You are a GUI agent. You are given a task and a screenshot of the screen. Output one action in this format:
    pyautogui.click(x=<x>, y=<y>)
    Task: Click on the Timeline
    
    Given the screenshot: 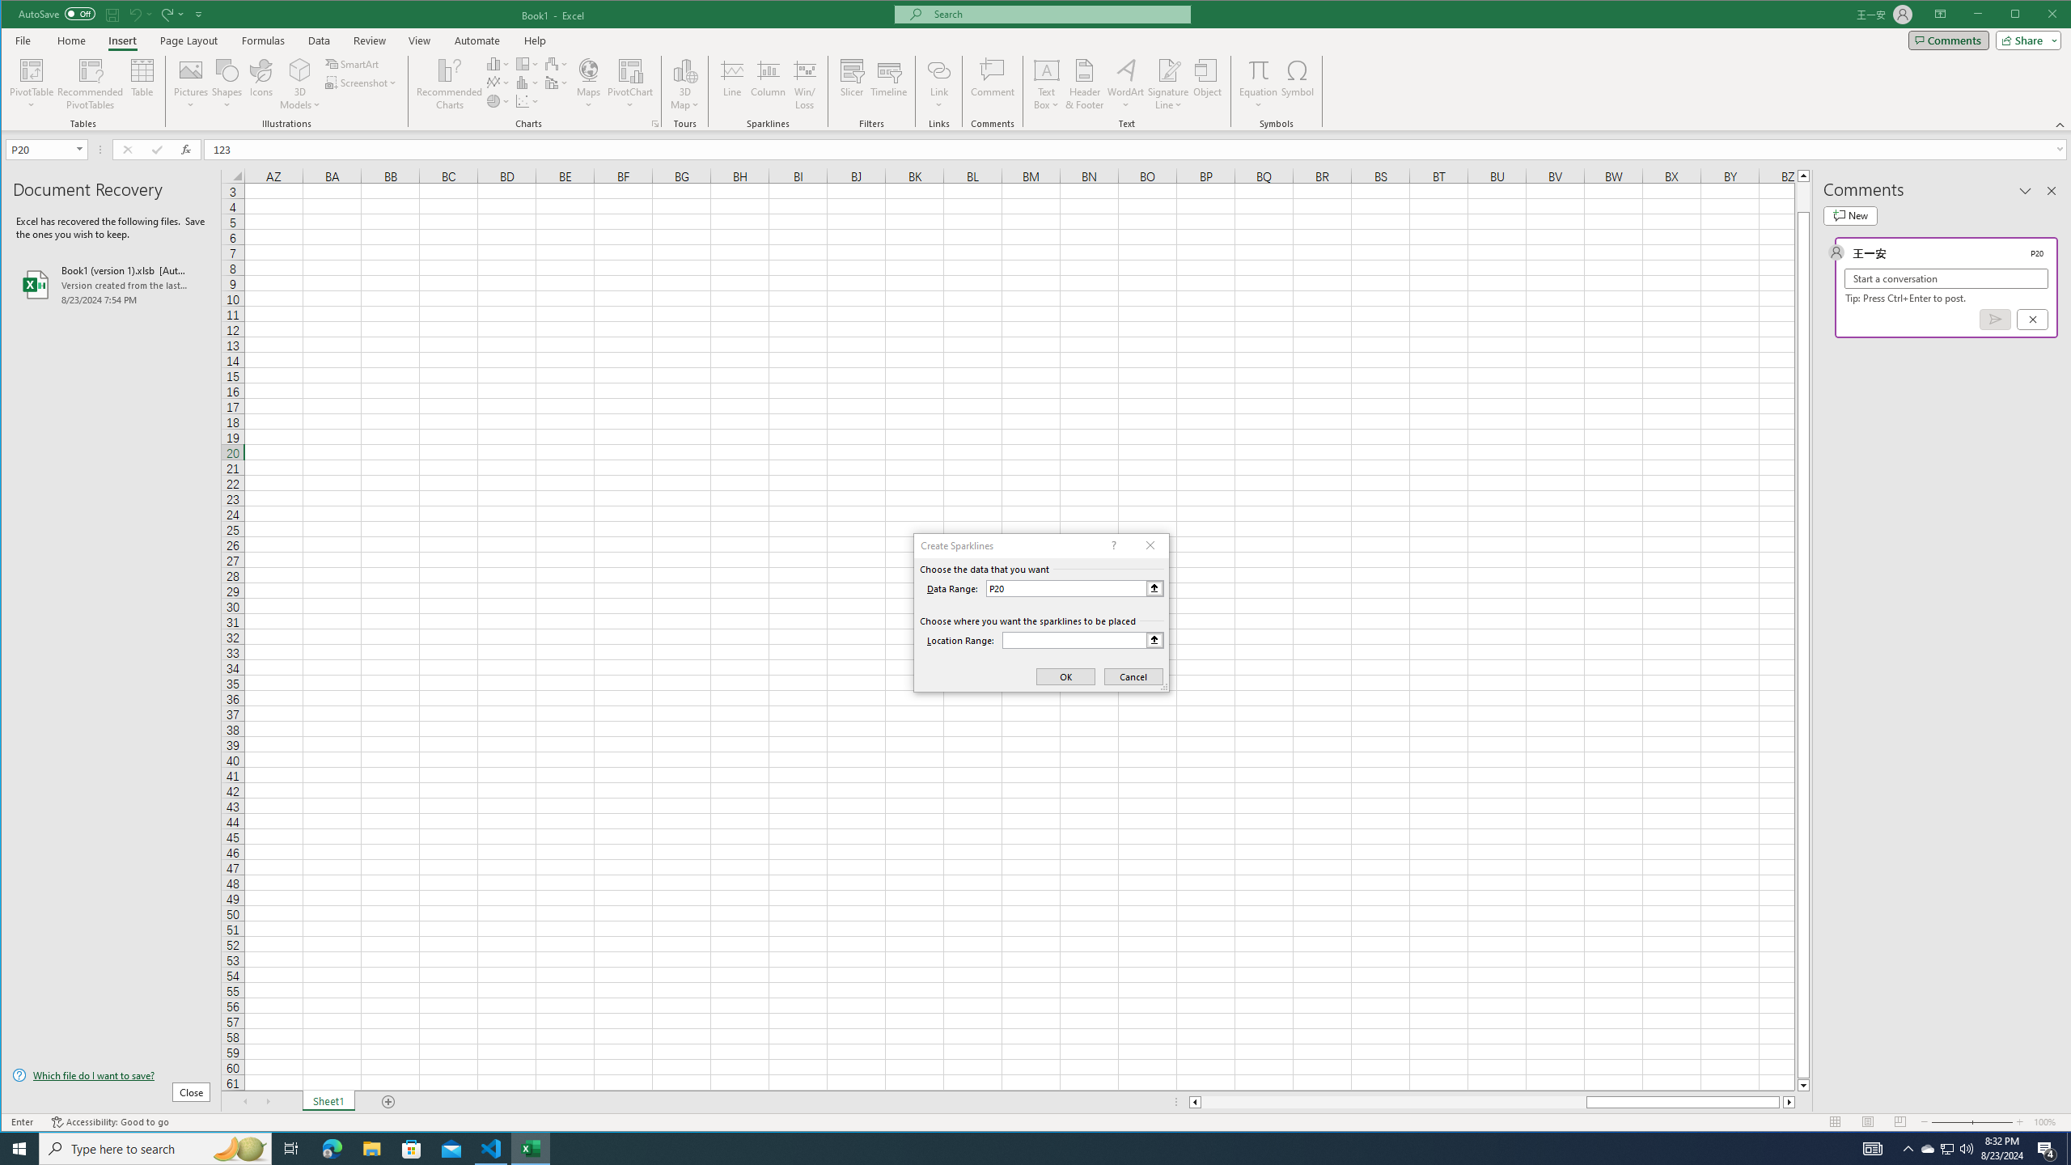 What is the action you would take?
    pyautogui.click(x=889, y=84)
    